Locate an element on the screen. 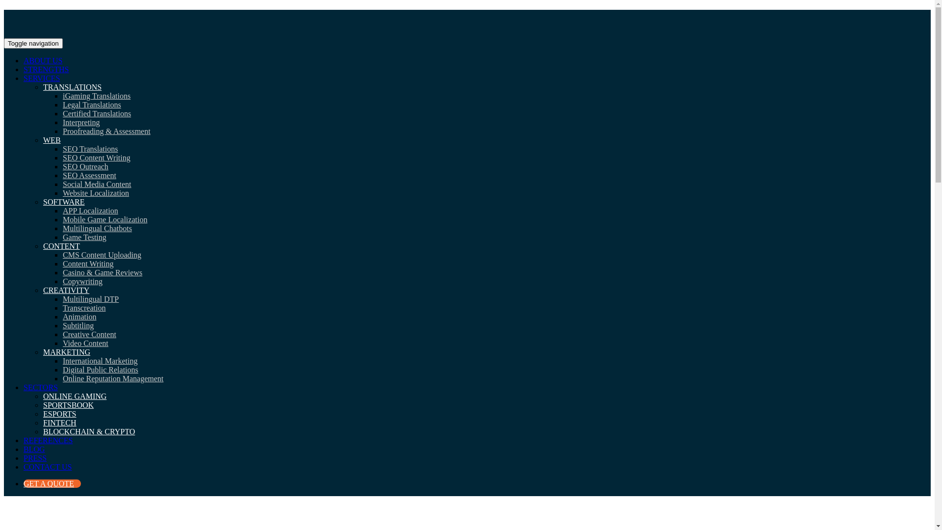  SPORTSBOOK is located at coordinates (69, 405).